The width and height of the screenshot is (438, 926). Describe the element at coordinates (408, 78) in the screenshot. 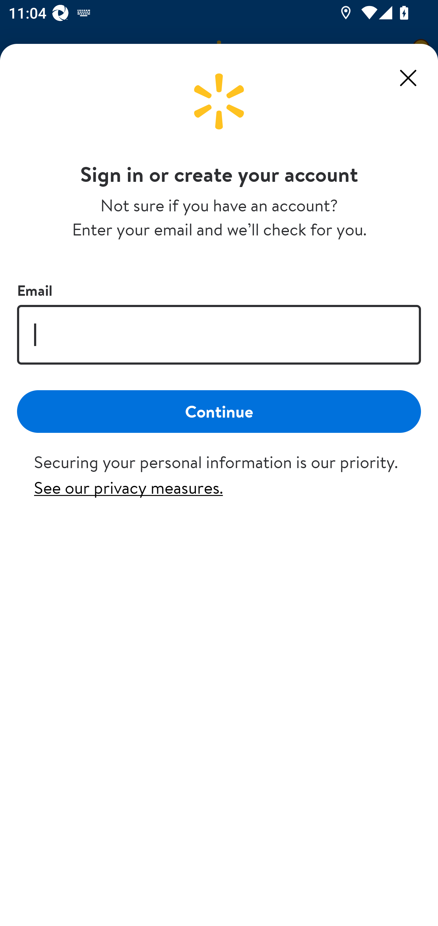

I see `Close` at that location.